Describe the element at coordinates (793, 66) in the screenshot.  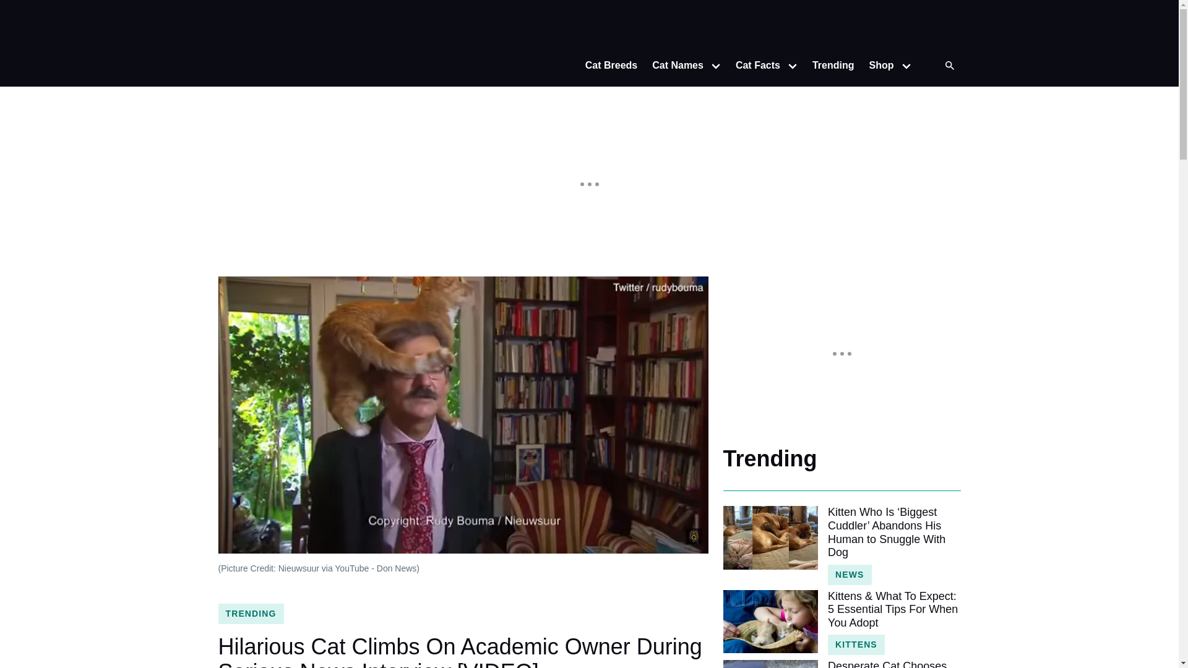
I see `Open menu` at that location.